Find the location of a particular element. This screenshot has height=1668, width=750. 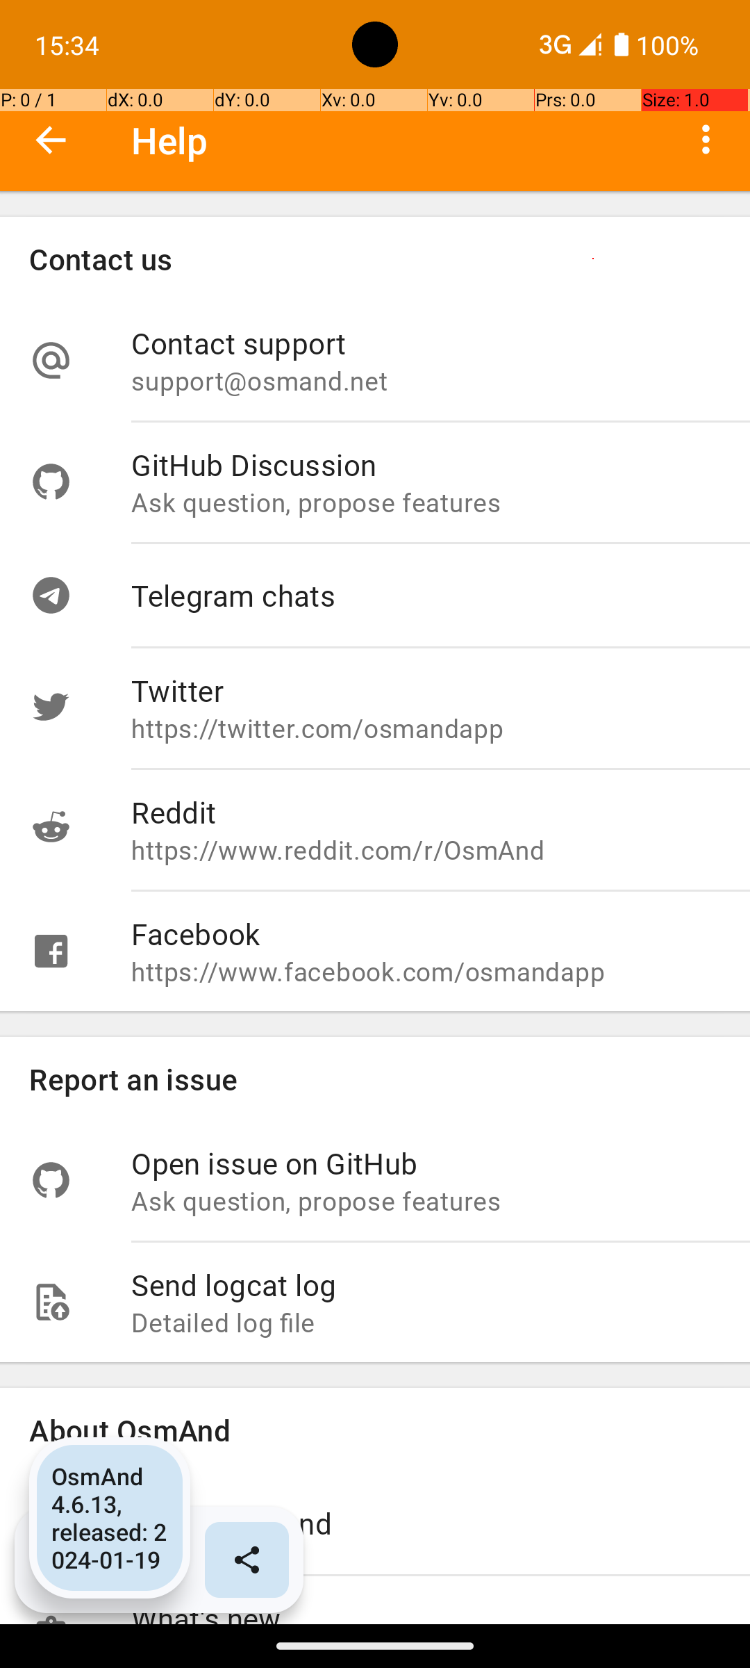

What's new is located at coordinates (426, 1611).